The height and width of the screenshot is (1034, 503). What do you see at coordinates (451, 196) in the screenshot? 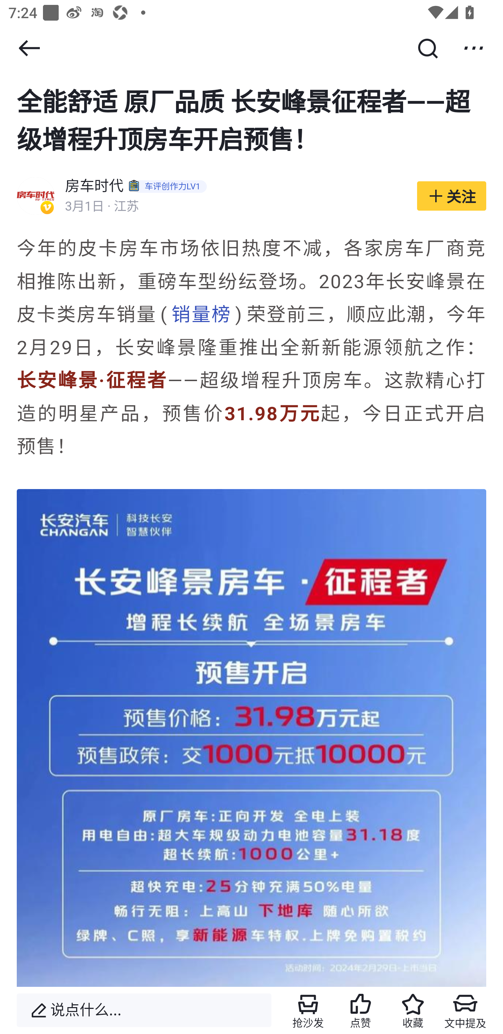
I see `关注` at bounding box center [451, 196].